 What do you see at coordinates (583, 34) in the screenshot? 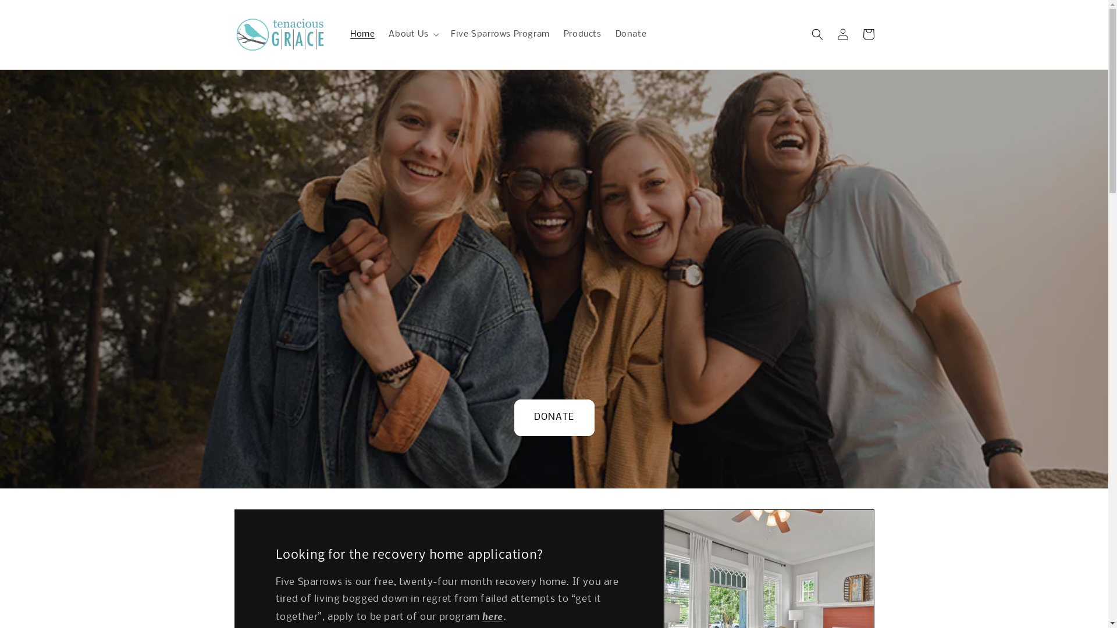
I see `Products` at bounding box center [583, 34].